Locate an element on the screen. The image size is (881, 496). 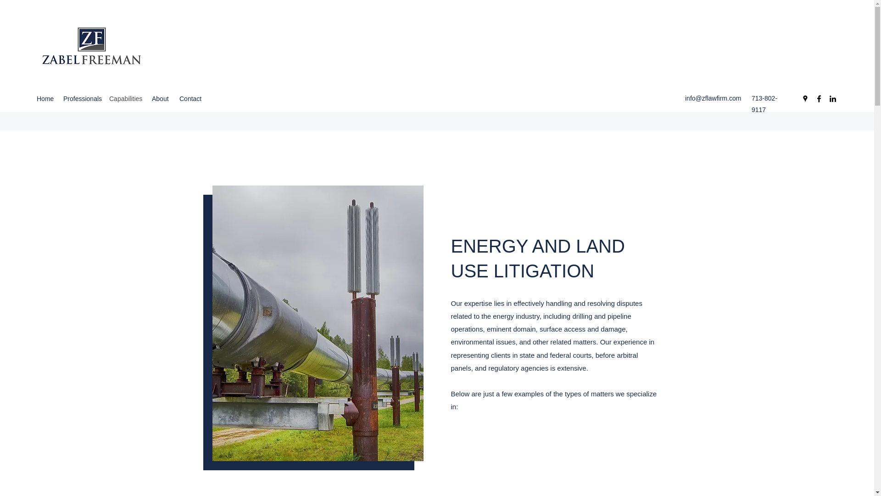
Home is located at coordinates (45, 98).